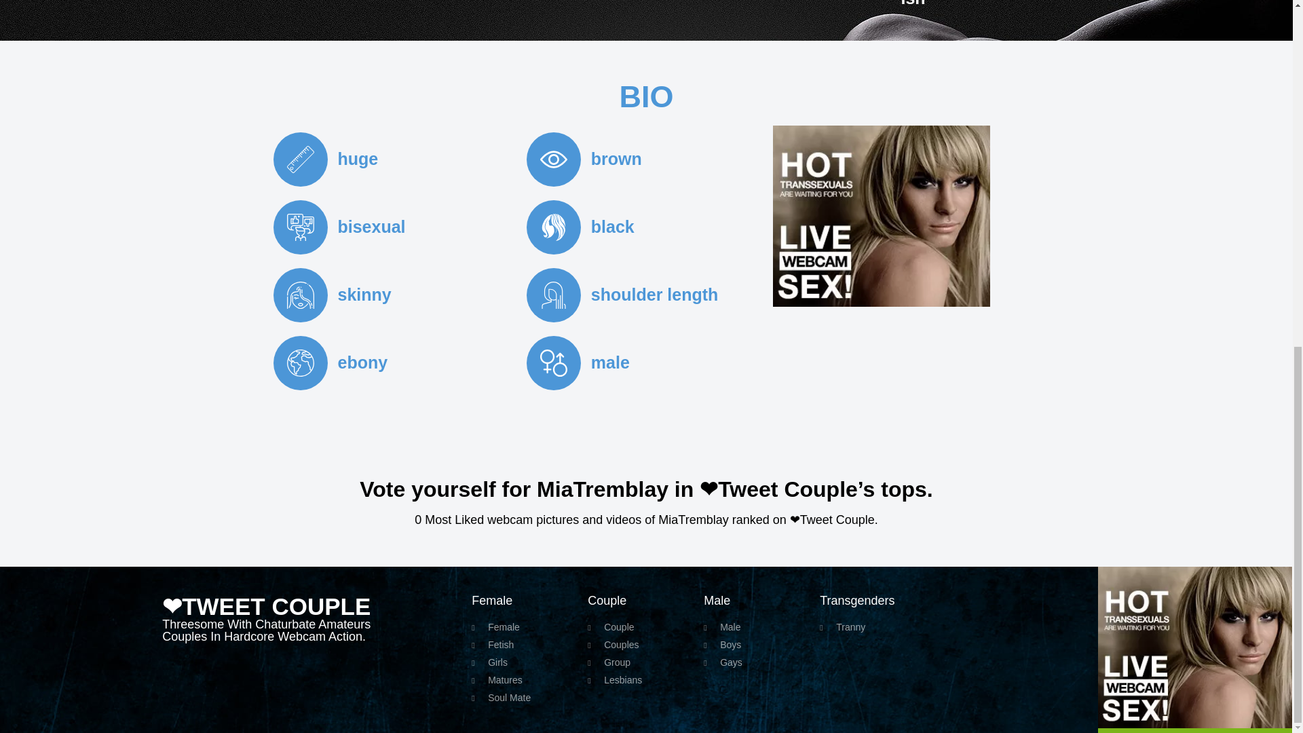 The width and height of the screenshot is (1303, 733). Describe the element at coordinates (529, 627) in the screenshot. I see `Female` at that location.